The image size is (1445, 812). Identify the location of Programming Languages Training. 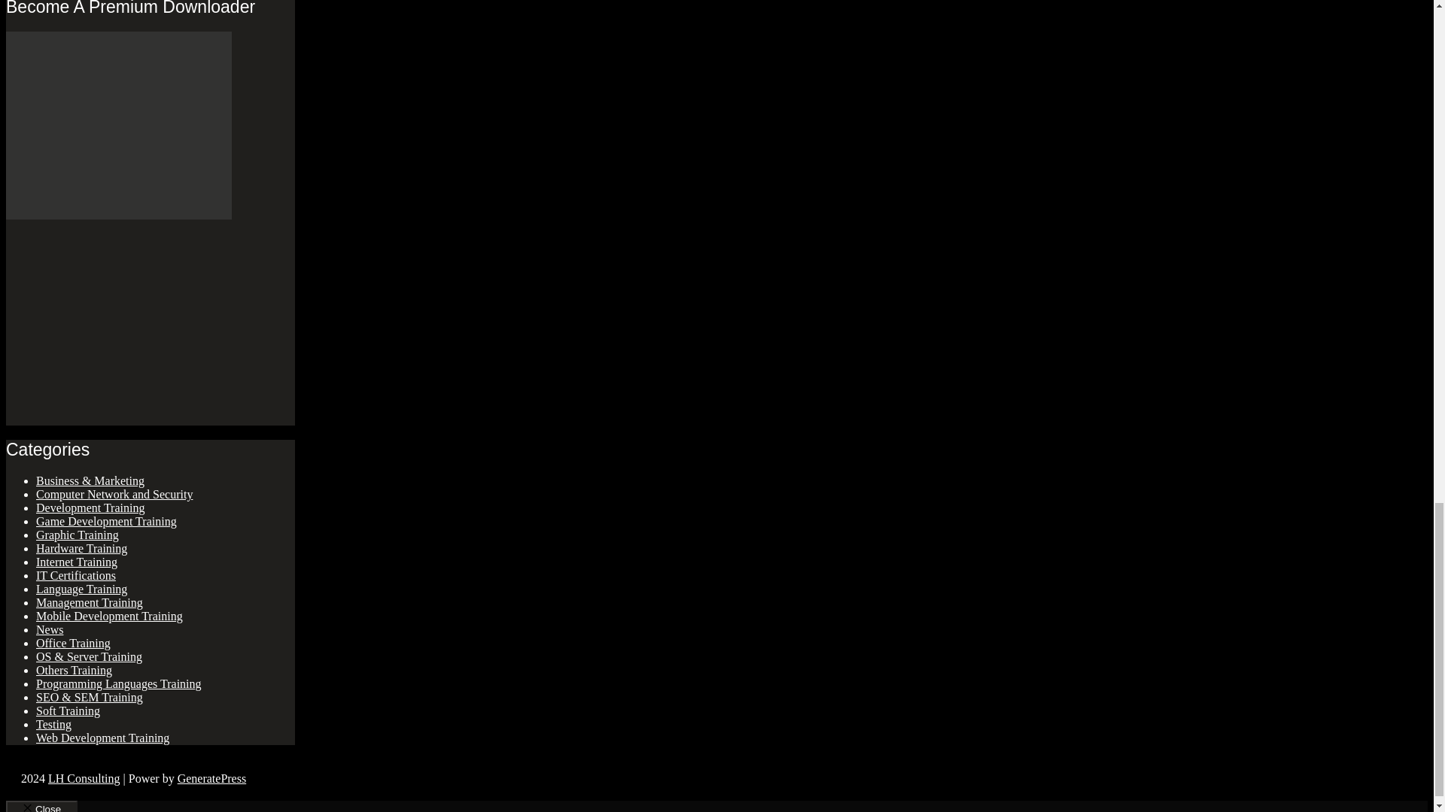
(119, 683).